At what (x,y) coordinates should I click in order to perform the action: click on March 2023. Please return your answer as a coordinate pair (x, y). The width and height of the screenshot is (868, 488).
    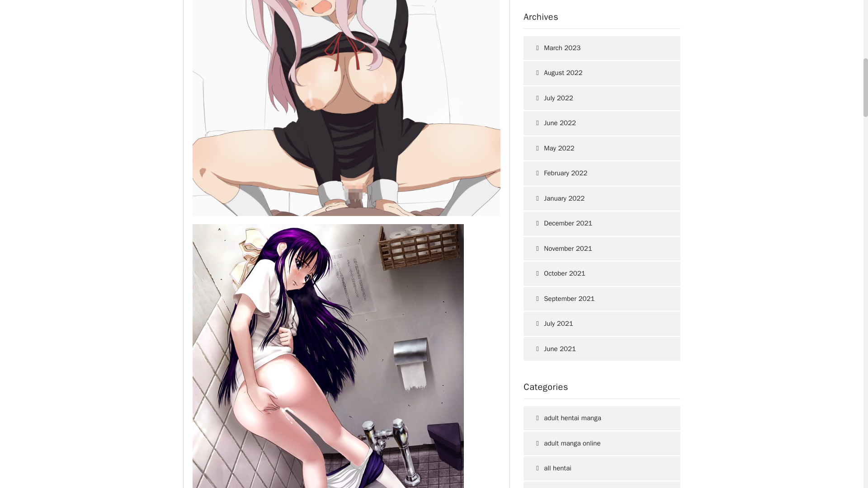
    Looking at the image, I should click on (598, 48).